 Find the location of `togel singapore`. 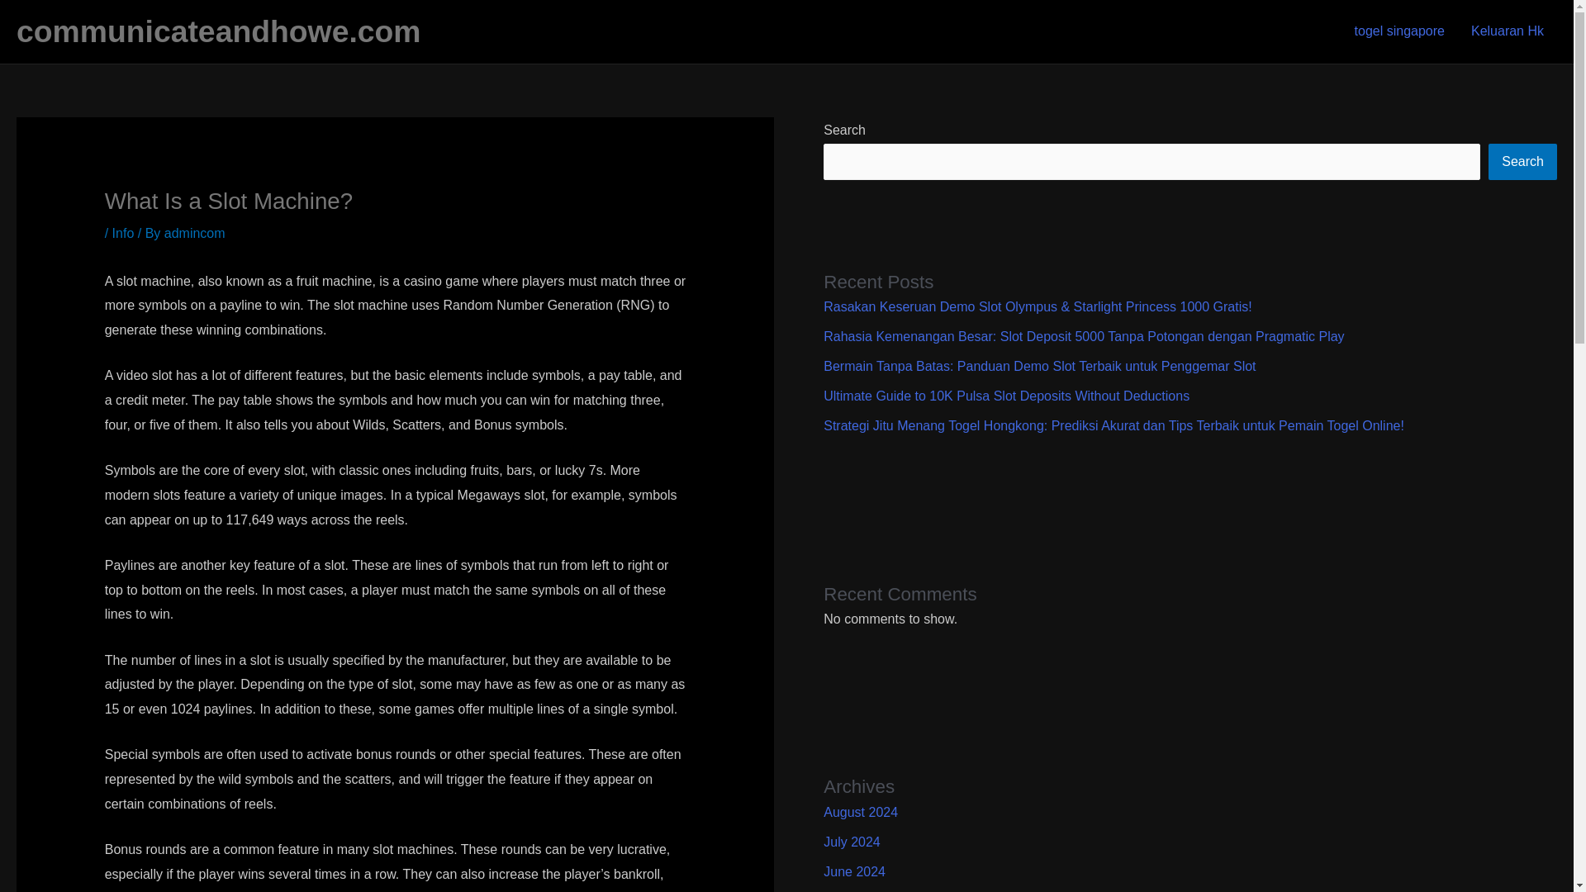

togel singapore is located at coordinates (1399, 31).